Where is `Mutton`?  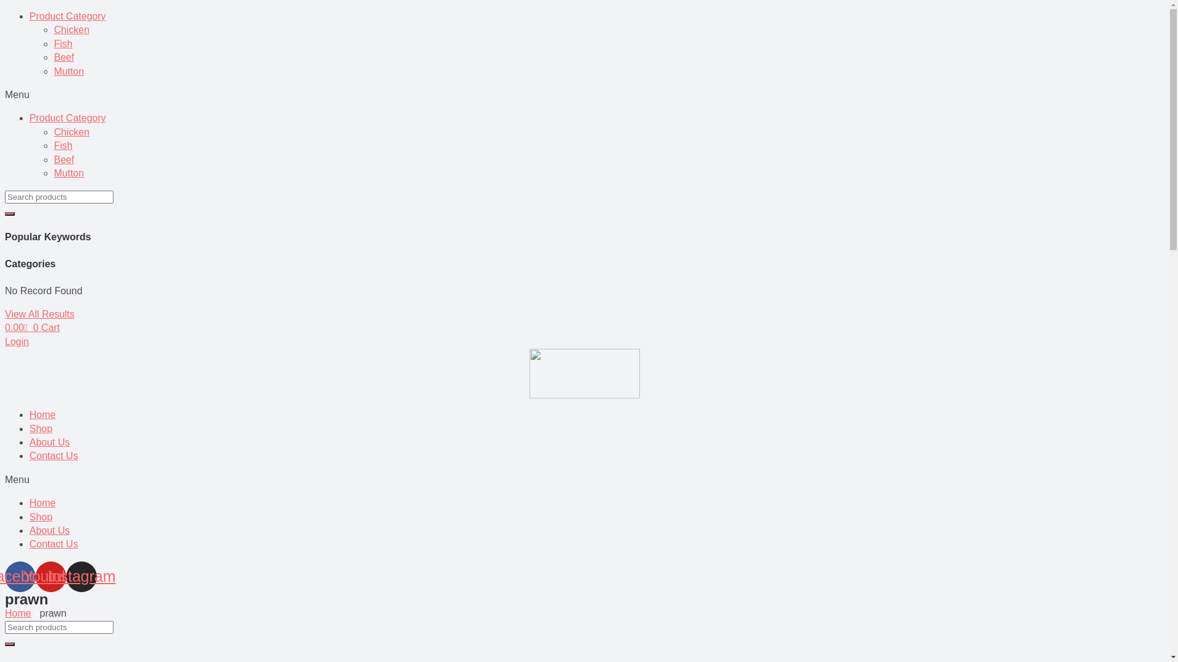 Mutton is located at coordinates (69, 71).